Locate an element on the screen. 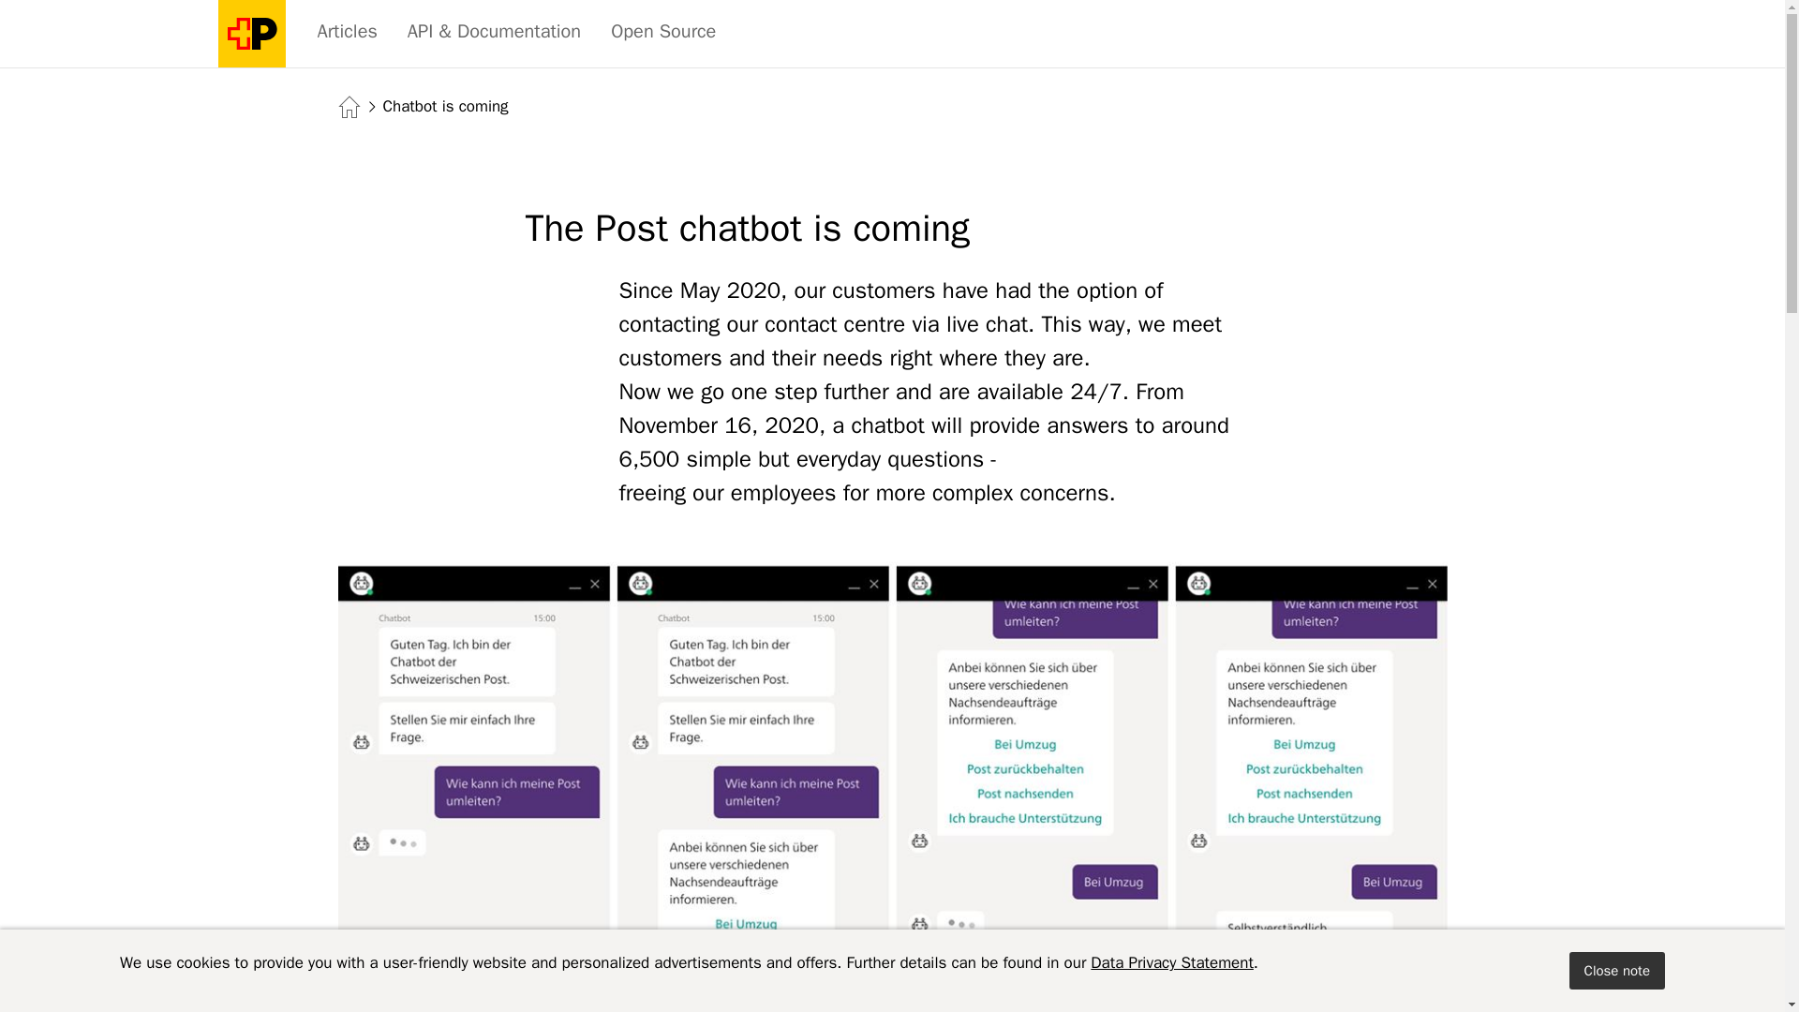  Swiss Post is located at coordinates (251, 34).